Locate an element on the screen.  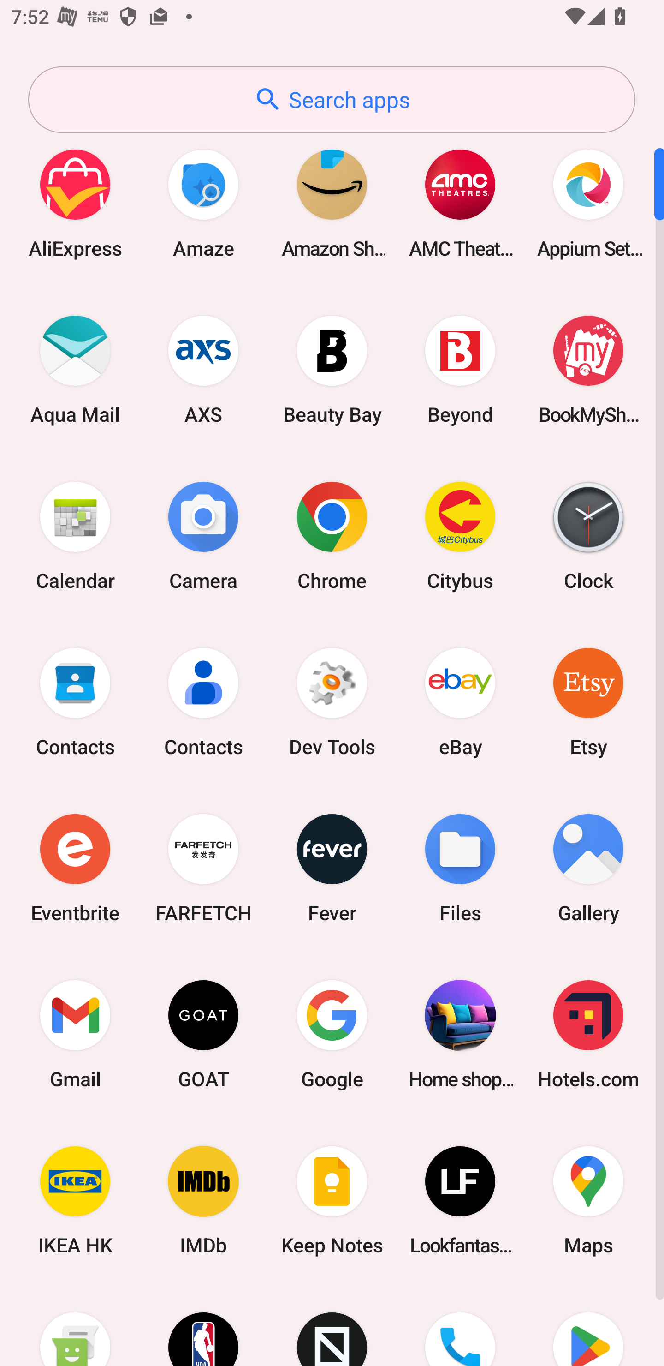
Files is located at coordinates (460, 868).